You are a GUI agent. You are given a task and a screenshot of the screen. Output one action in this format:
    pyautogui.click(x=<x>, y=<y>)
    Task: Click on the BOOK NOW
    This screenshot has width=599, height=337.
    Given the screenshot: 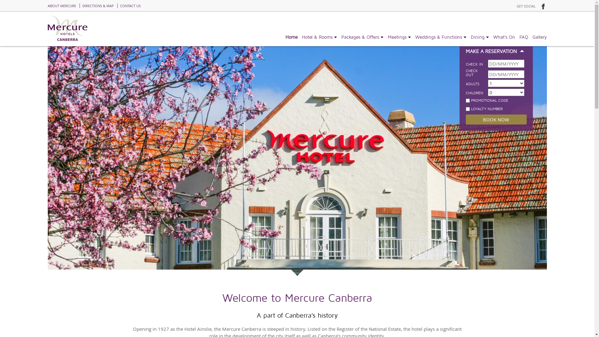 What is the action you would take?
    pyautogui.click(x=496, y=120)
    